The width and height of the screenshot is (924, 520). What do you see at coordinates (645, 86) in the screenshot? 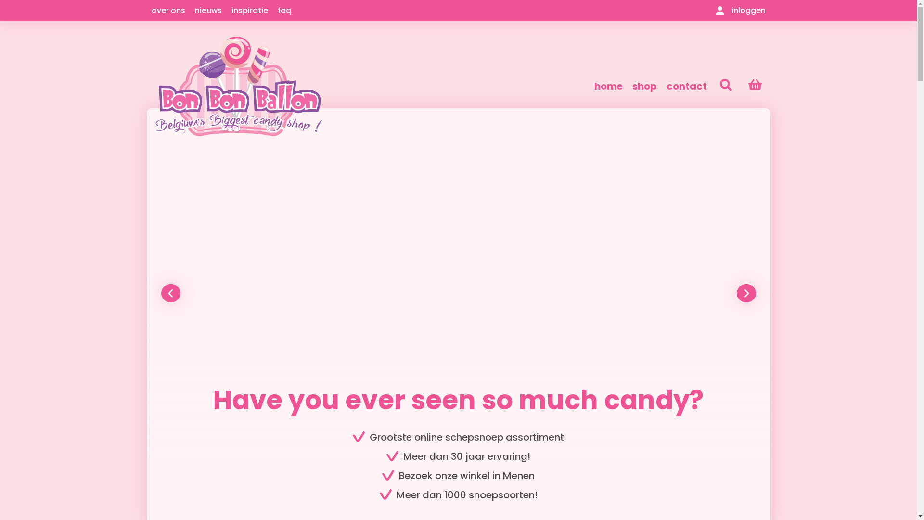
I see `shop` at bounding box center [645, 86].